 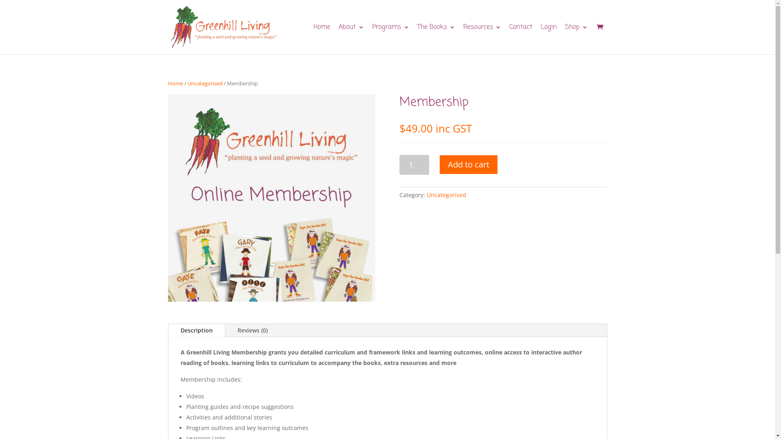 I want to click on Login, so click(x=548, y=39).